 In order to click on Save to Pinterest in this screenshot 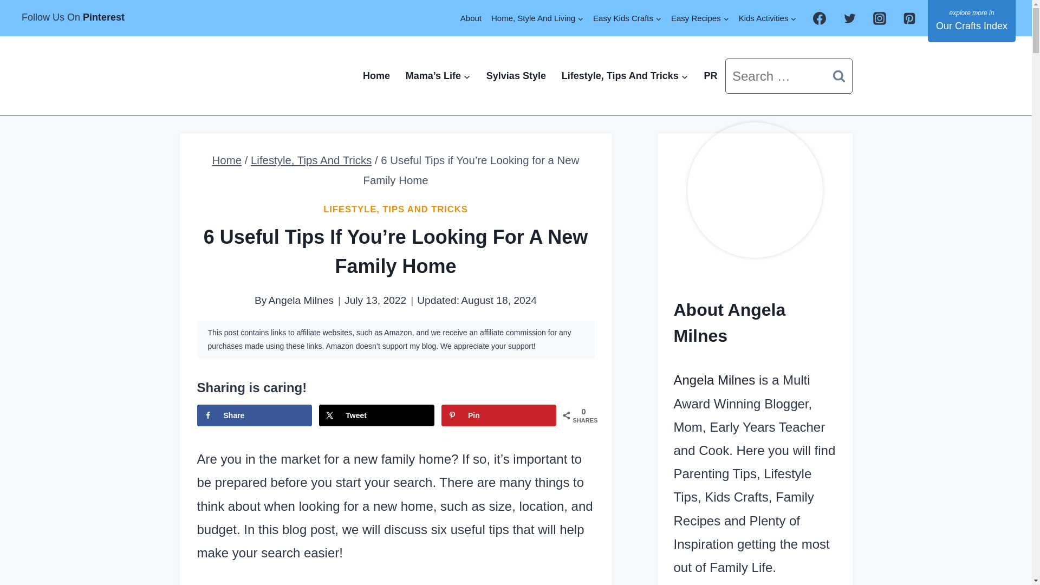, I will do `click(498, 415)`.